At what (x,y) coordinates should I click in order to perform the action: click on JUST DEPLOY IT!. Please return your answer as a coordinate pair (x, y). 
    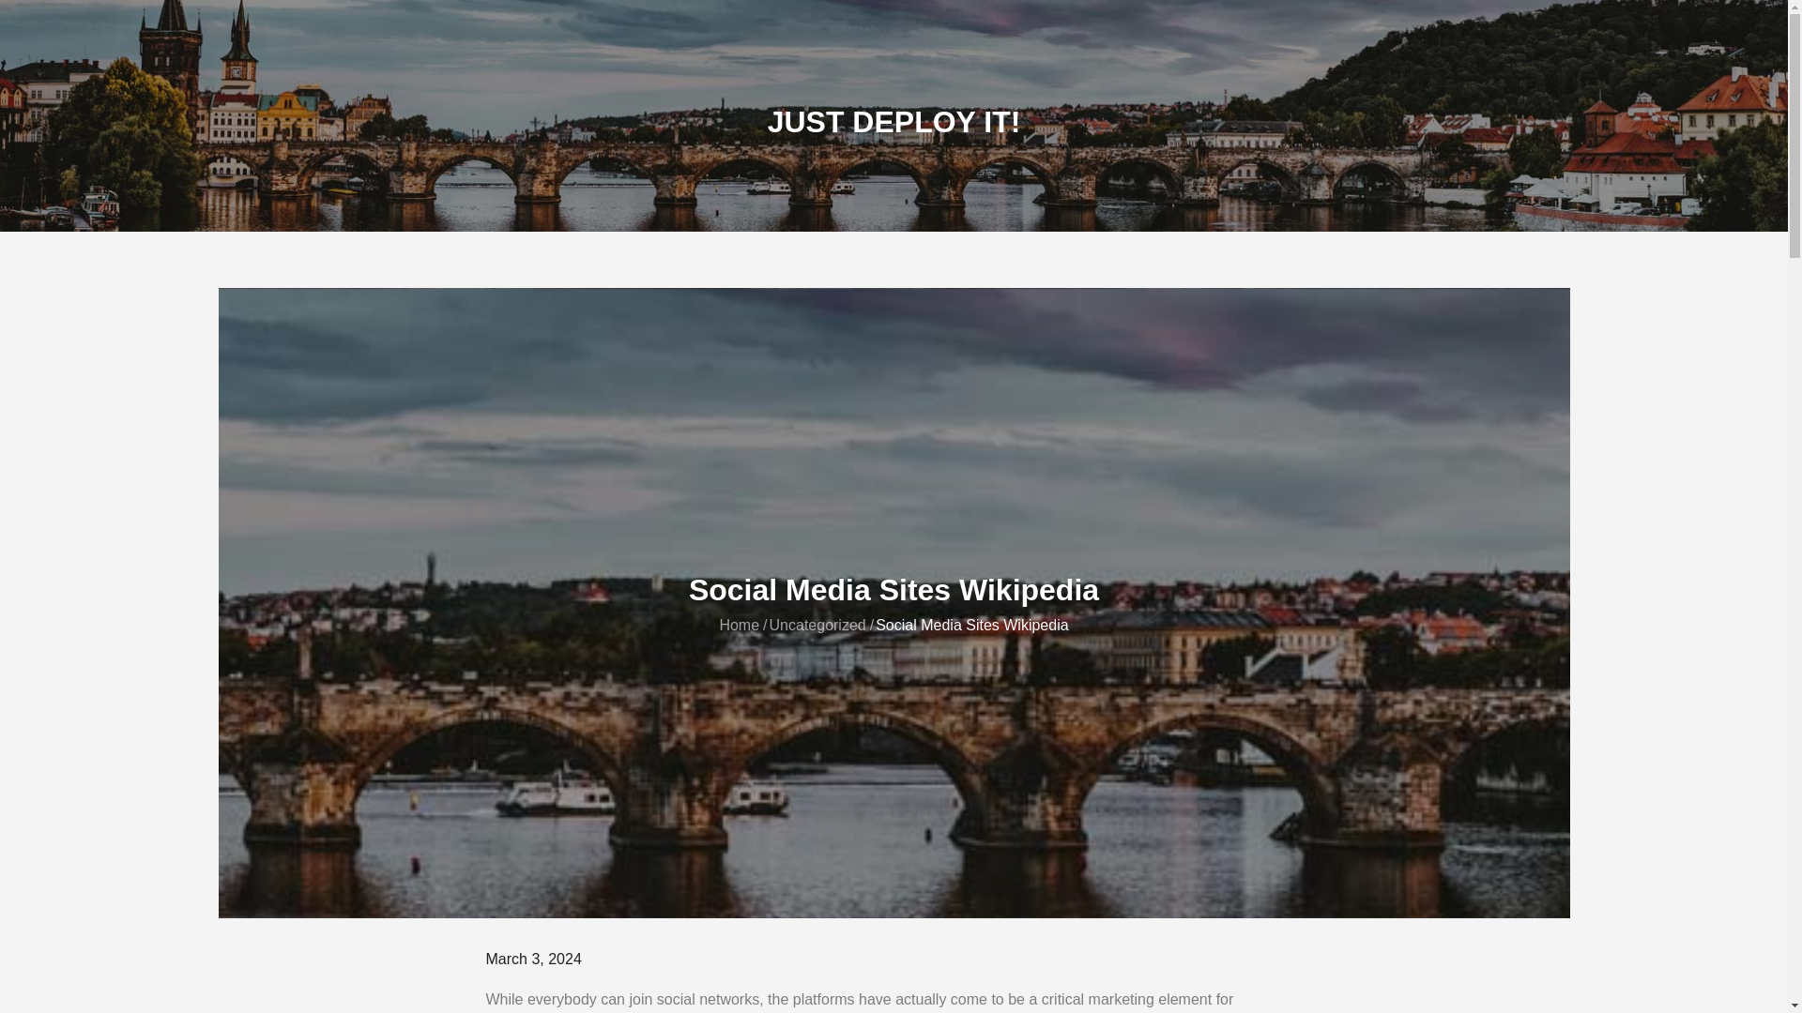
    Looking at the image, I should click on (893, 122).